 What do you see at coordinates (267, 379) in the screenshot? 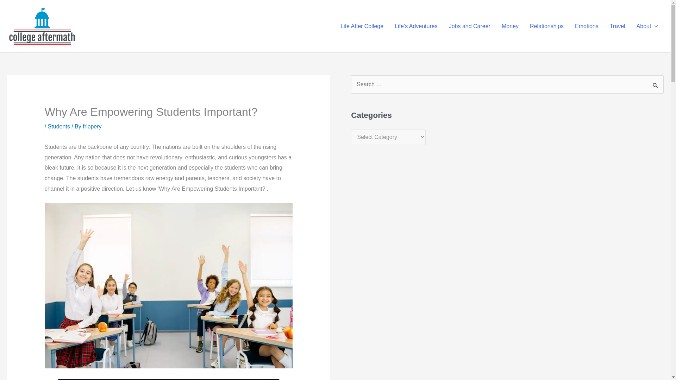
I see `share` at bounding box center [267, 379].